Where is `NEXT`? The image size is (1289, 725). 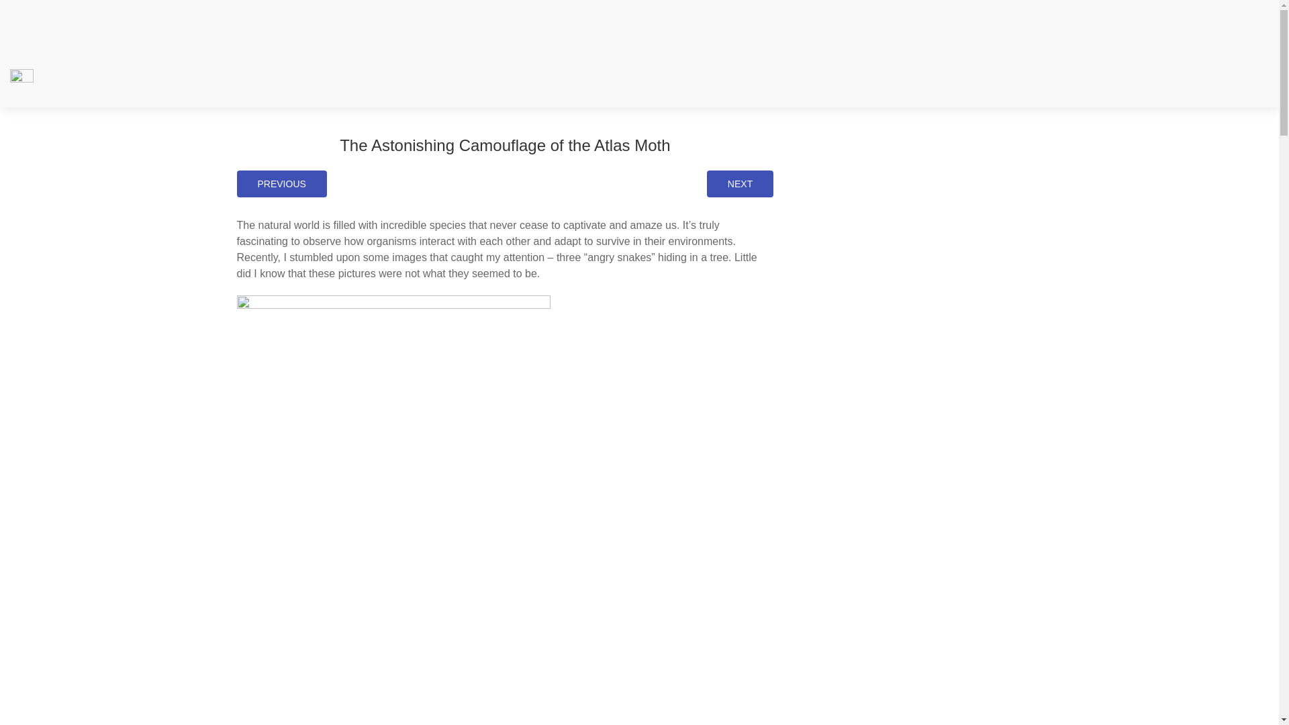 NEXT is located at coordinates (740, 183).